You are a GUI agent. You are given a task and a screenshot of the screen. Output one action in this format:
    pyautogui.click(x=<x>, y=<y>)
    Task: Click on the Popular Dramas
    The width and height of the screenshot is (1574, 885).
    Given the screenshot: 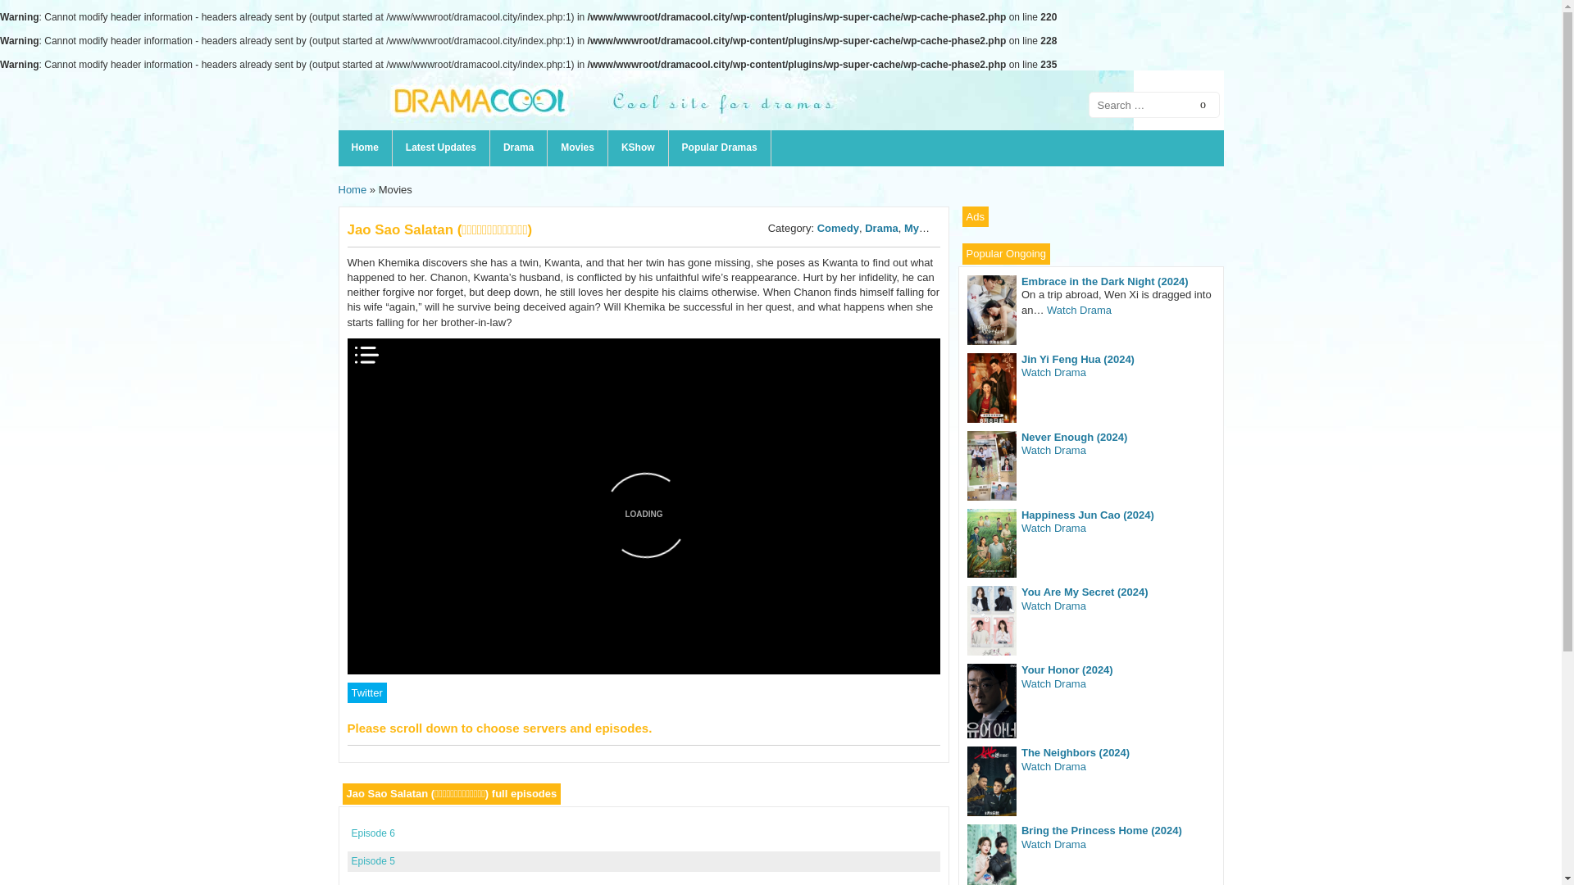 What is the action you would take?
    pyautogui.click(x=720, y=147)
    